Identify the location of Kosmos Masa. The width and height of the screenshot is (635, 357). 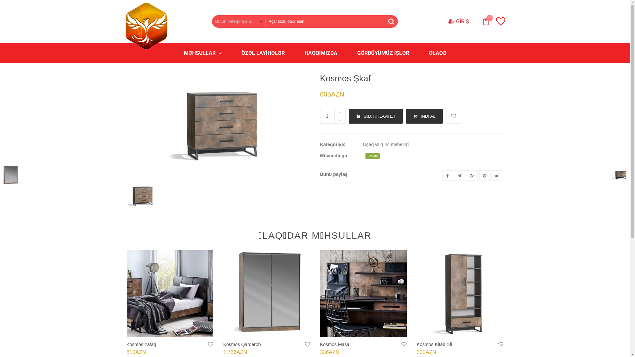
(335, 344).